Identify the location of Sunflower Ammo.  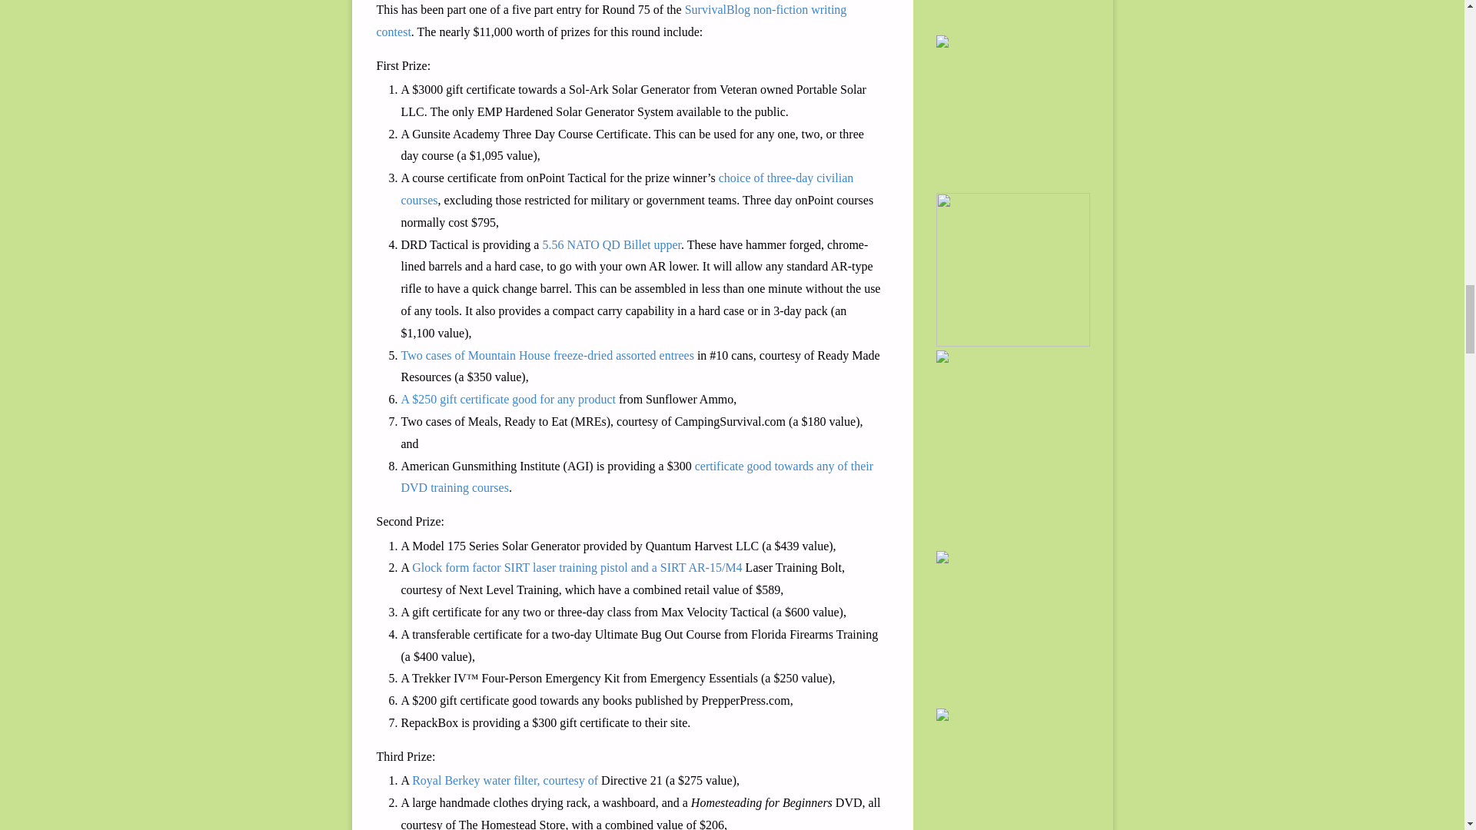
(508, 399).